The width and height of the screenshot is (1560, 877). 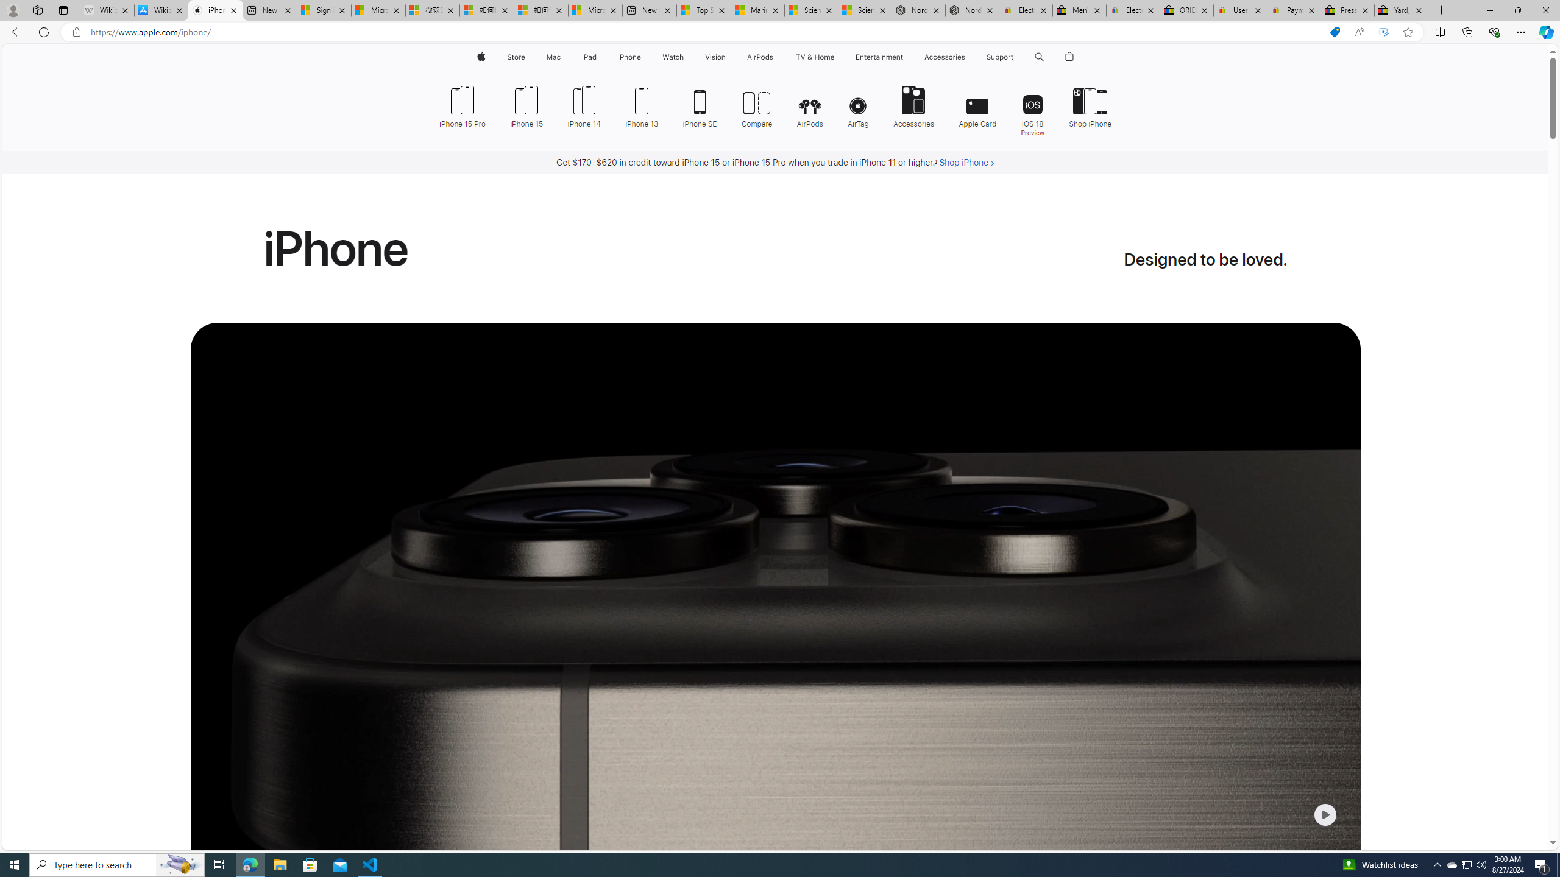 I want to click on iPhone, so click(x=629, y=57).